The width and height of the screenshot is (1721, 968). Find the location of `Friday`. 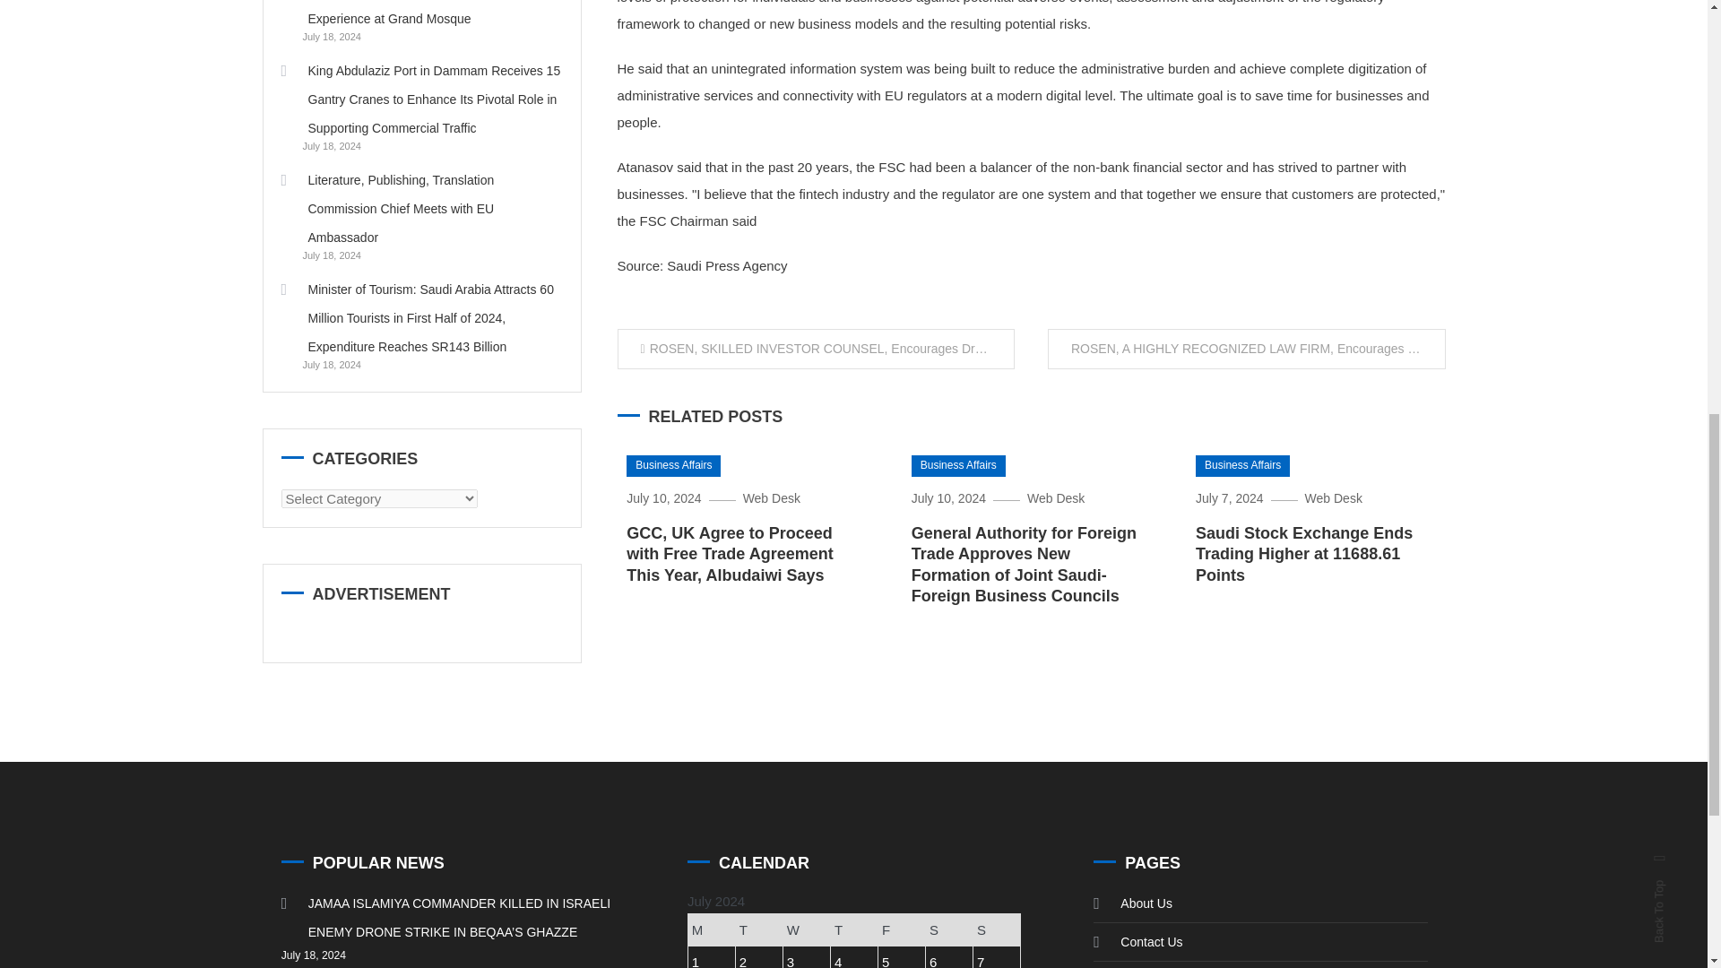

Friday is located at coordinates (902, 930).